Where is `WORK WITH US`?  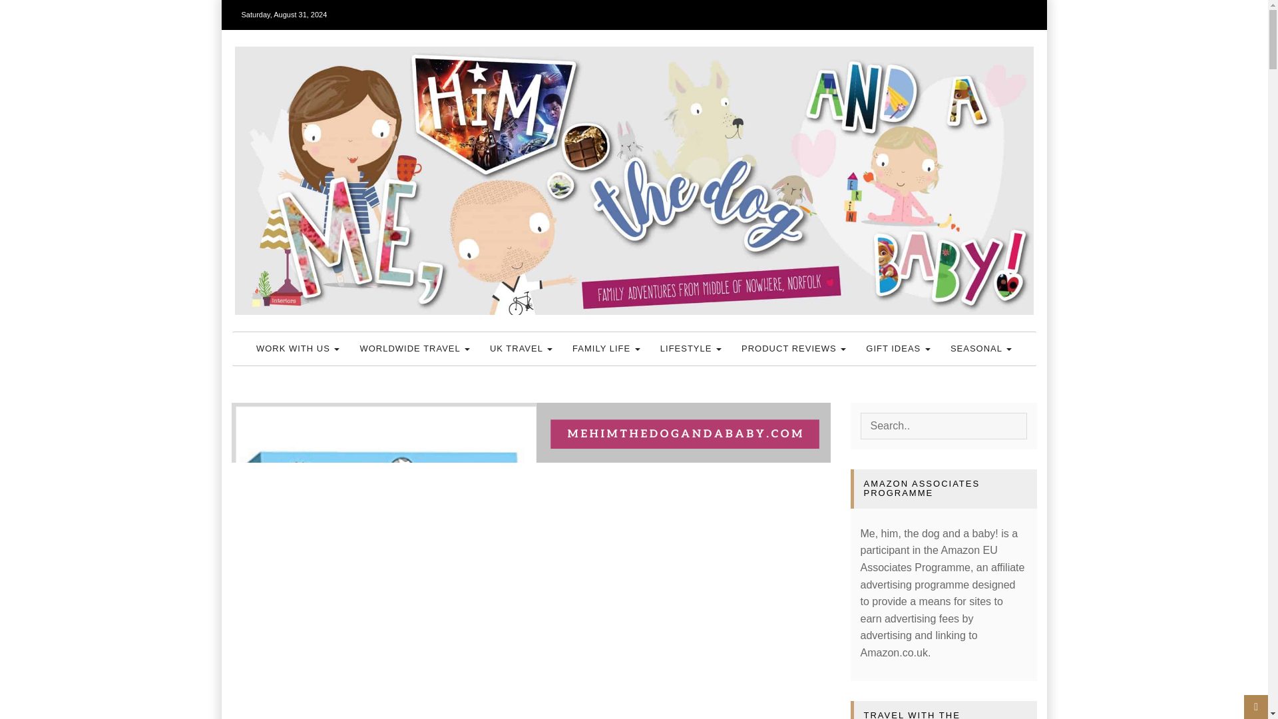 WORK WITH US is located at coordinates (298, 348).